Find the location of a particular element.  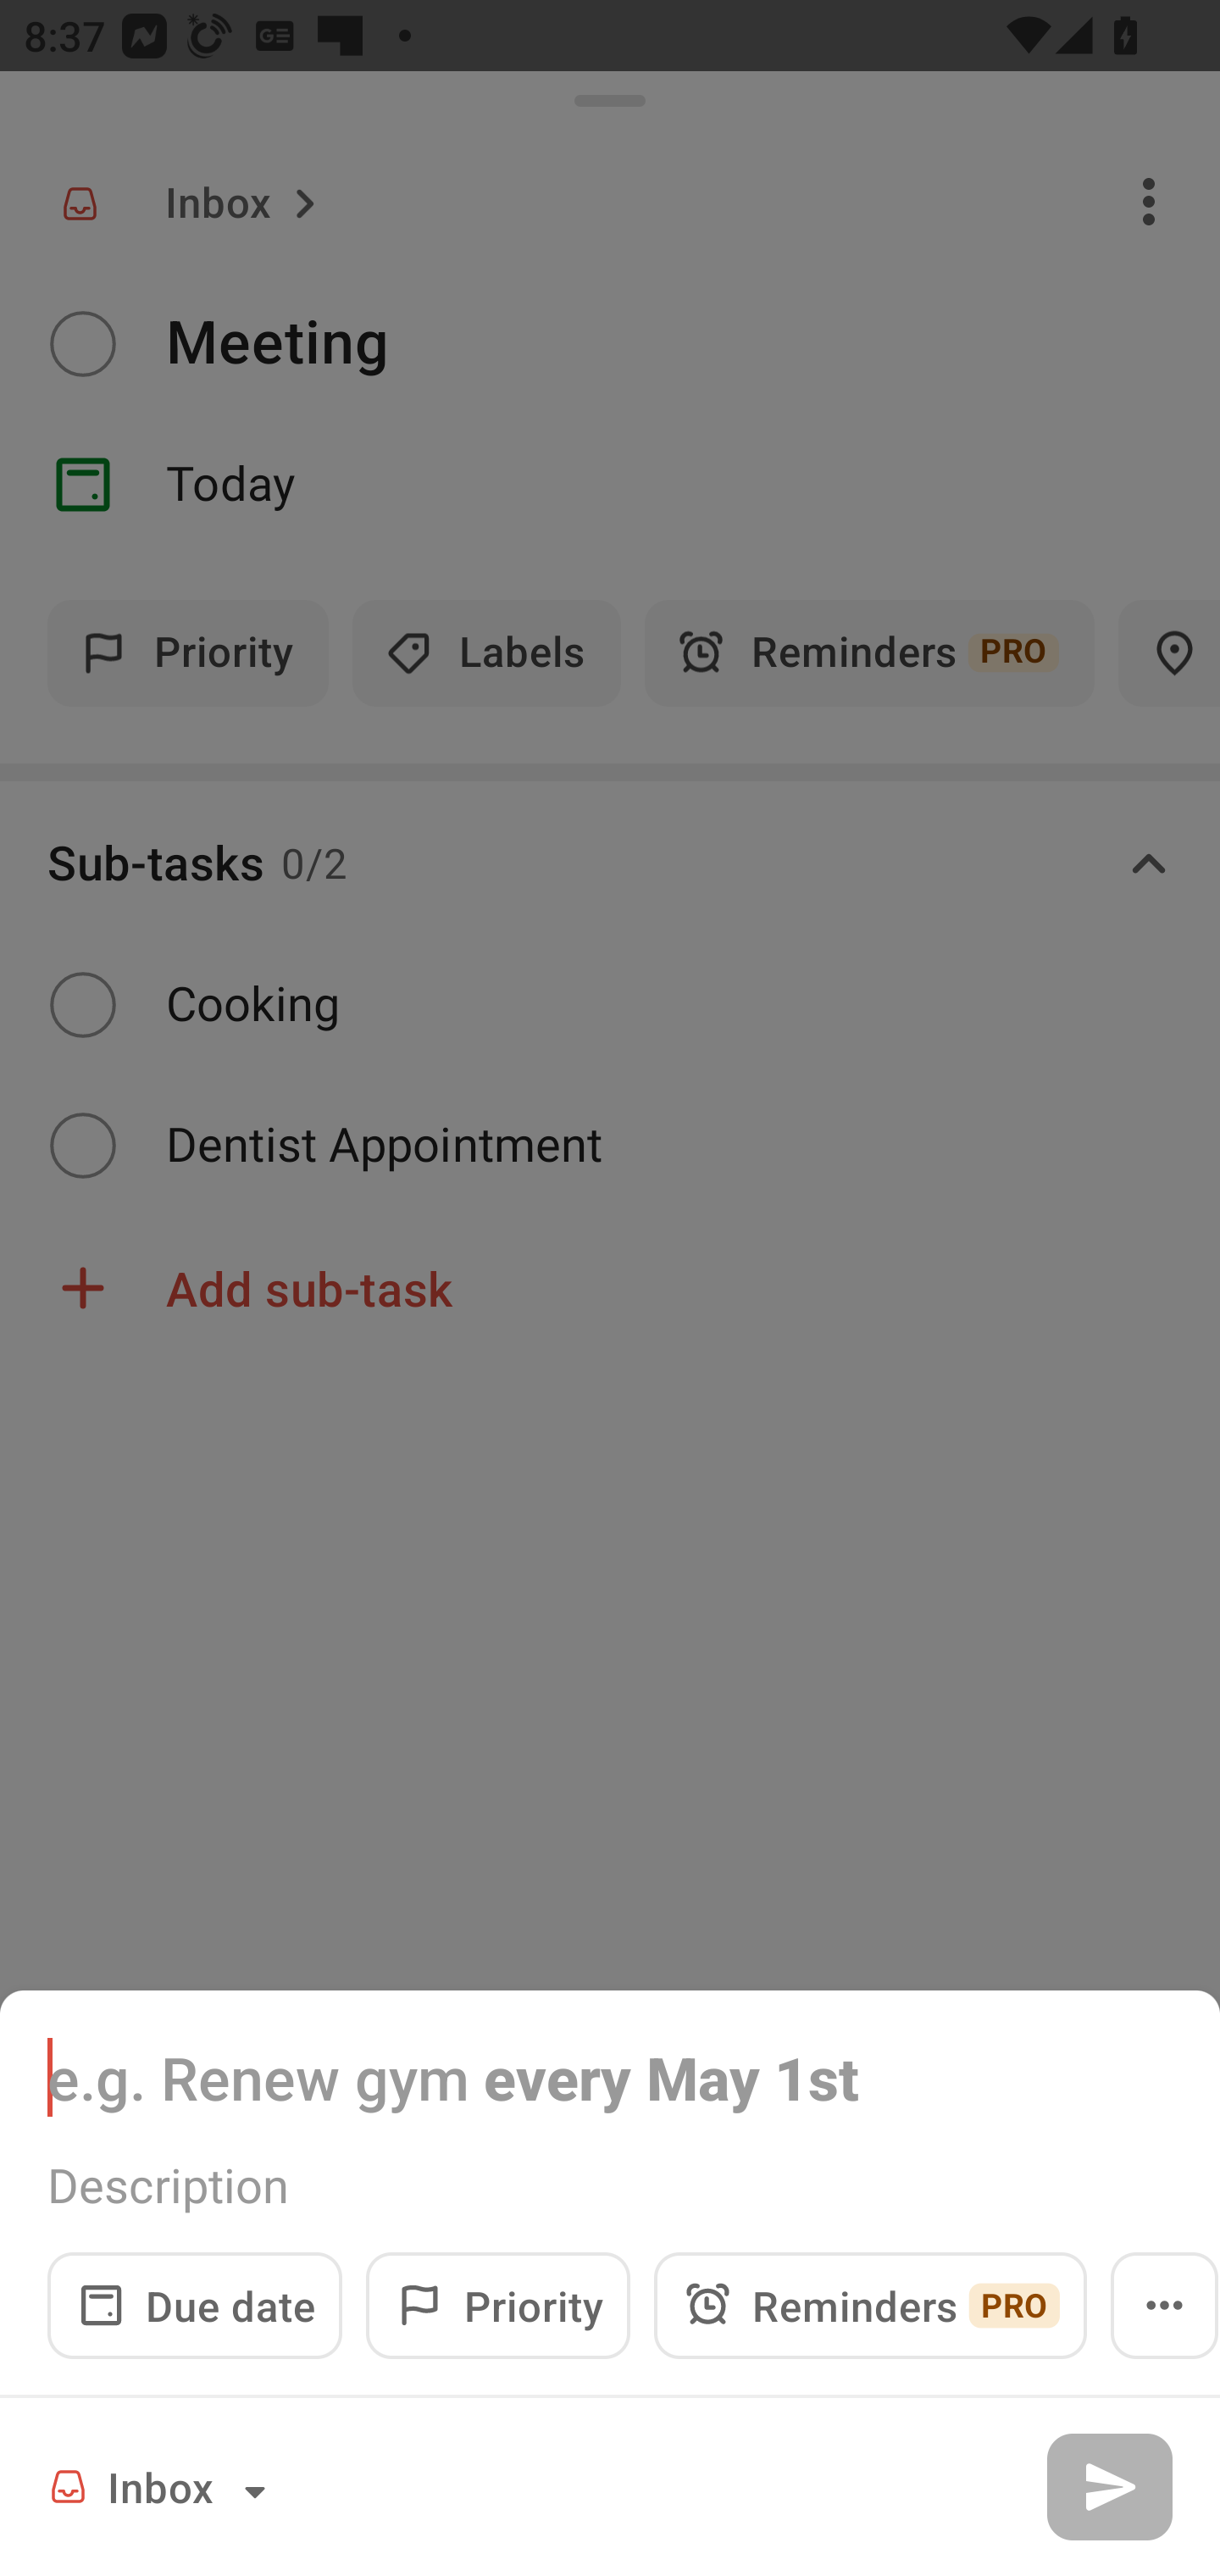

Reminders PRO Reminders is located at coordinates (870, 2305).